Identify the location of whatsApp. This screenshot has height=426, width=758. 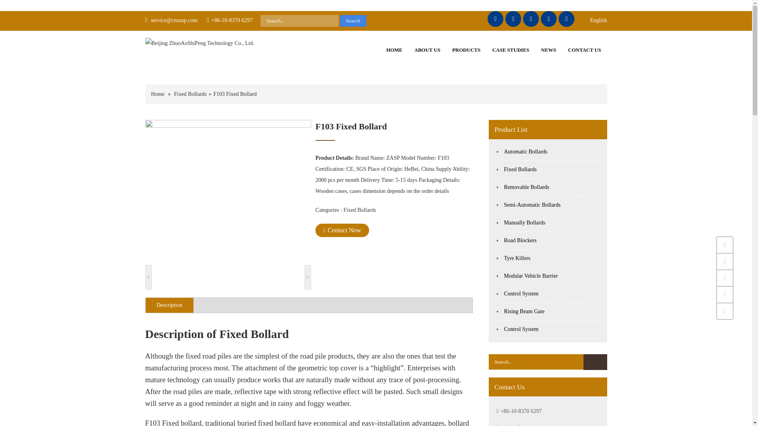
(549, 19).